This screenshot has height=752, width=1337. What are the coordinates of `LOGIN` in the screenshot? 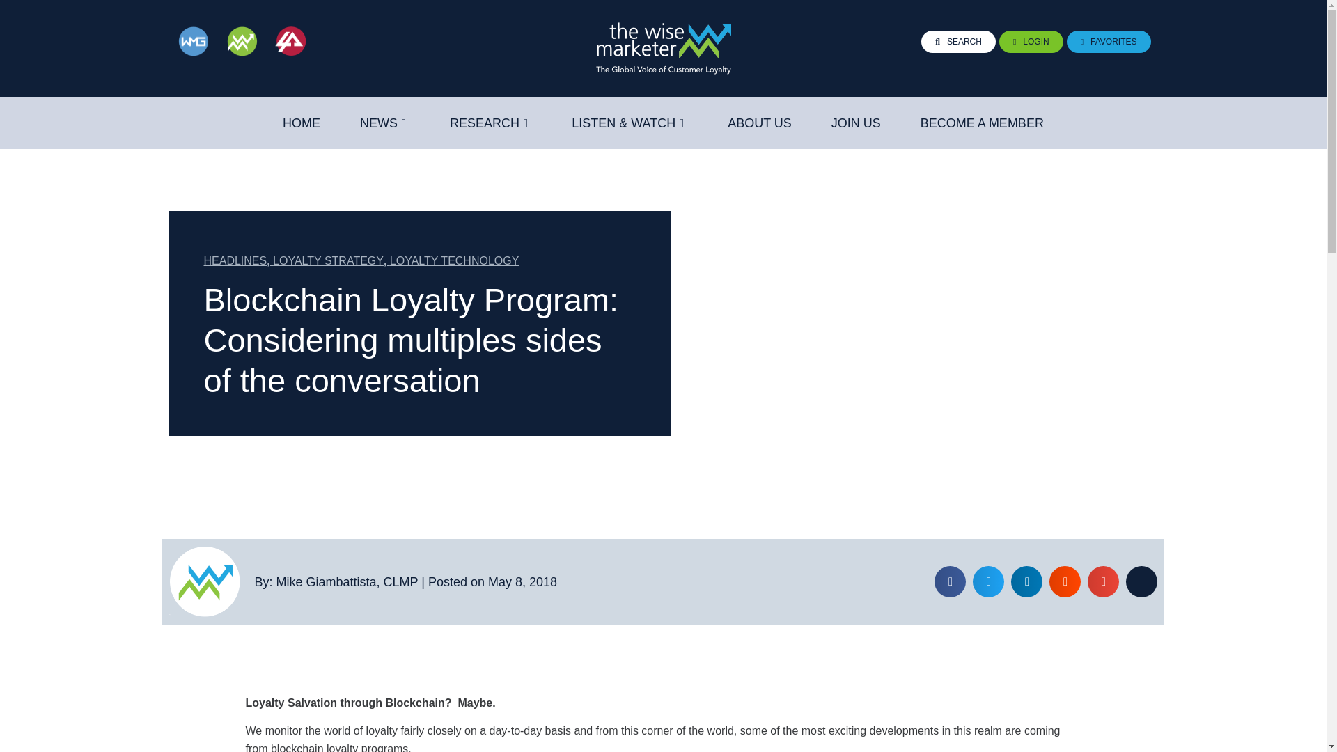 It's located at (1031, 42).